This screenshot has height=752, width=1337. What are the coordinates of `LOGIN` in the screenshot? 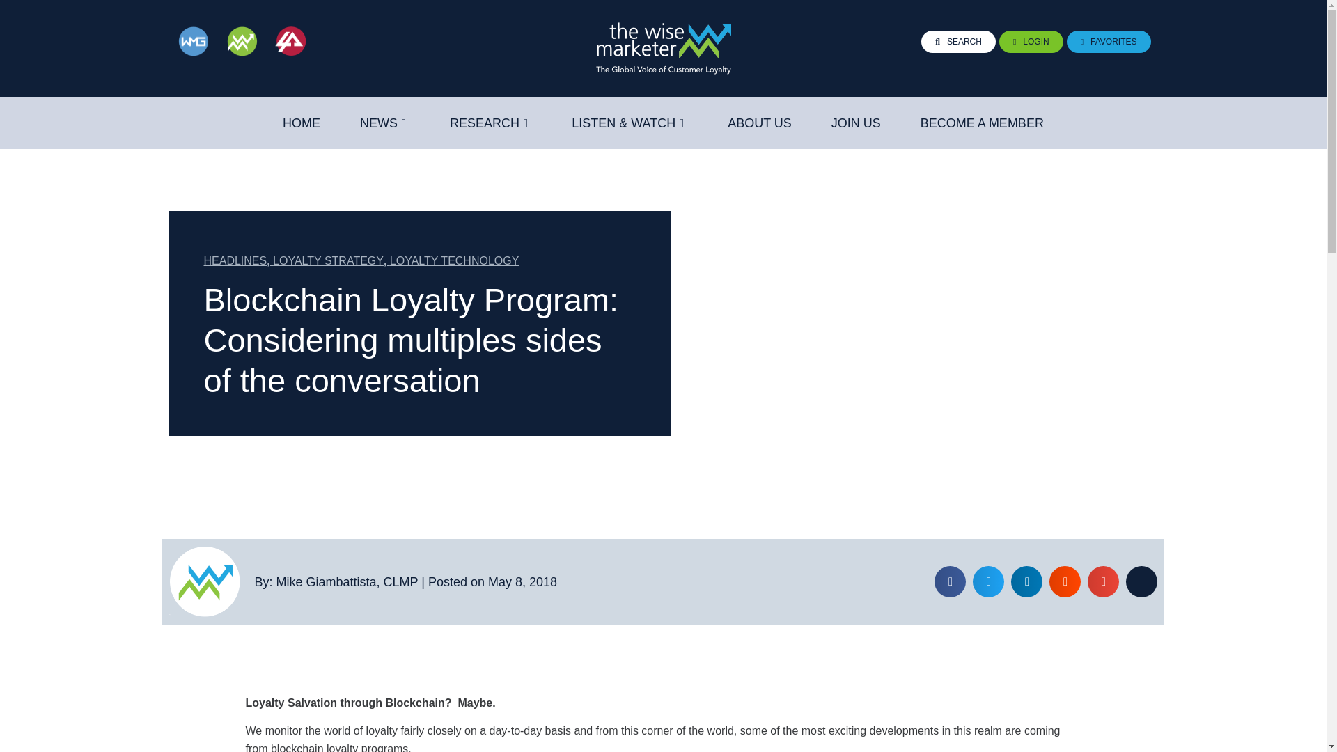 It's located at (1031, 42).